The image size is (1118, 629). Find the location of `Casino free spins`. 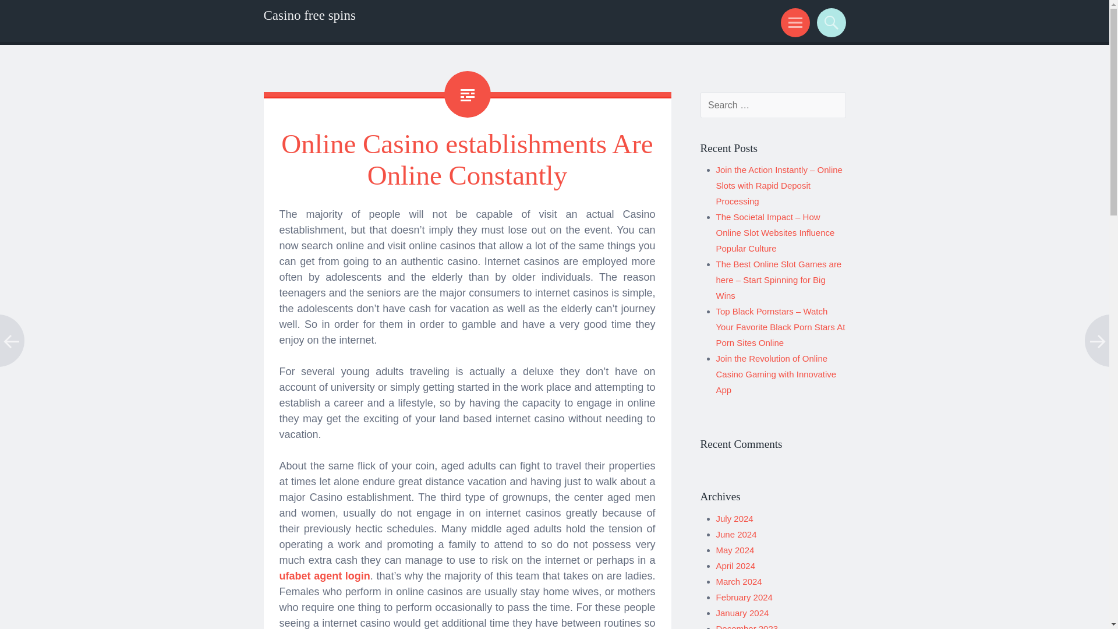

Casino free spins is located at coordinates (309, 15).